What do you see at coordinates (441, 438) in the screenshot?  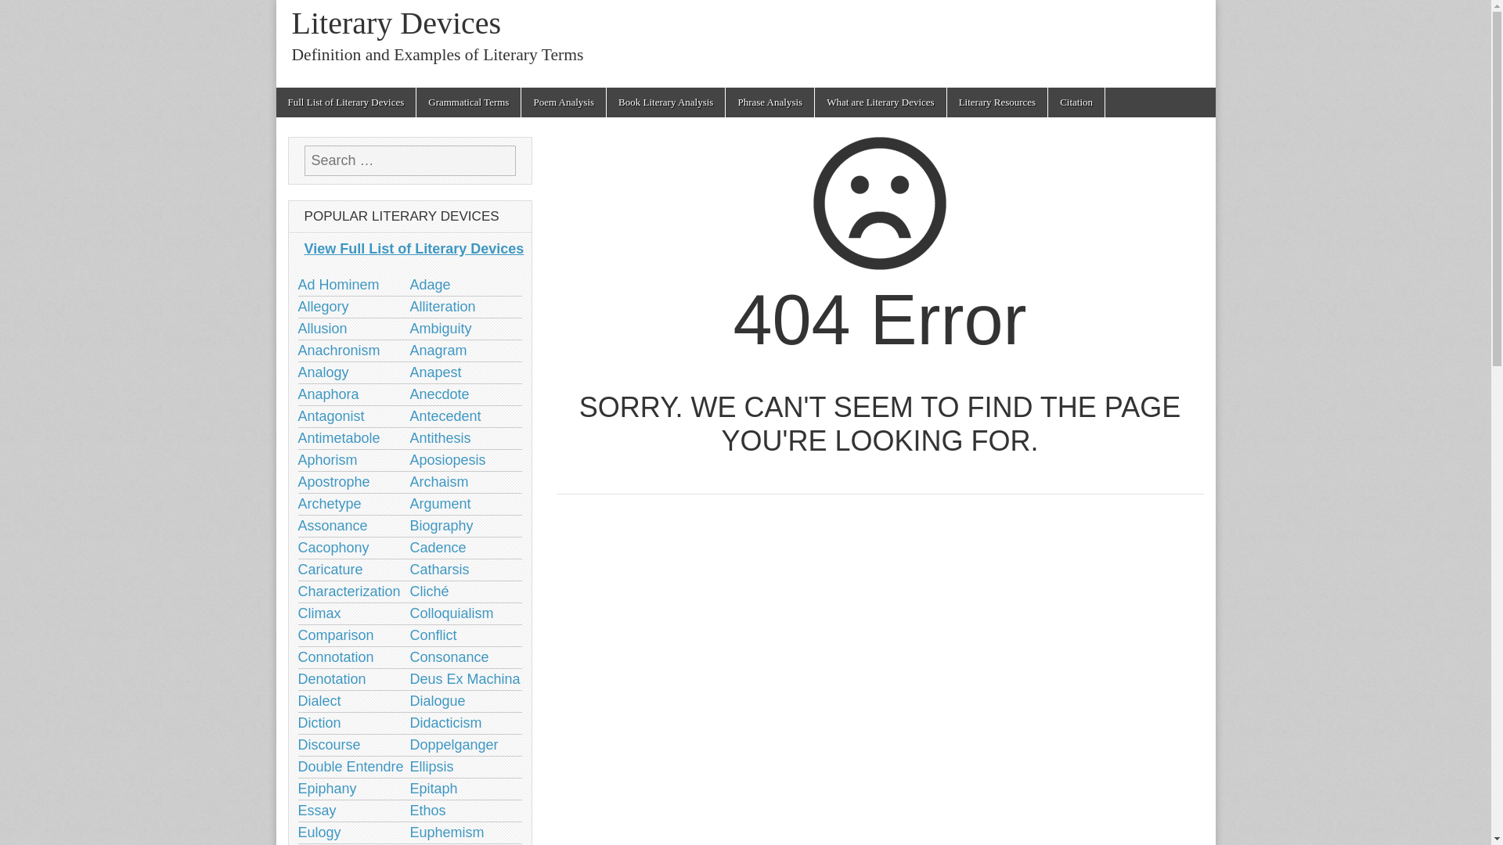 I see `Antithesis` at bounding box center [441, 438].